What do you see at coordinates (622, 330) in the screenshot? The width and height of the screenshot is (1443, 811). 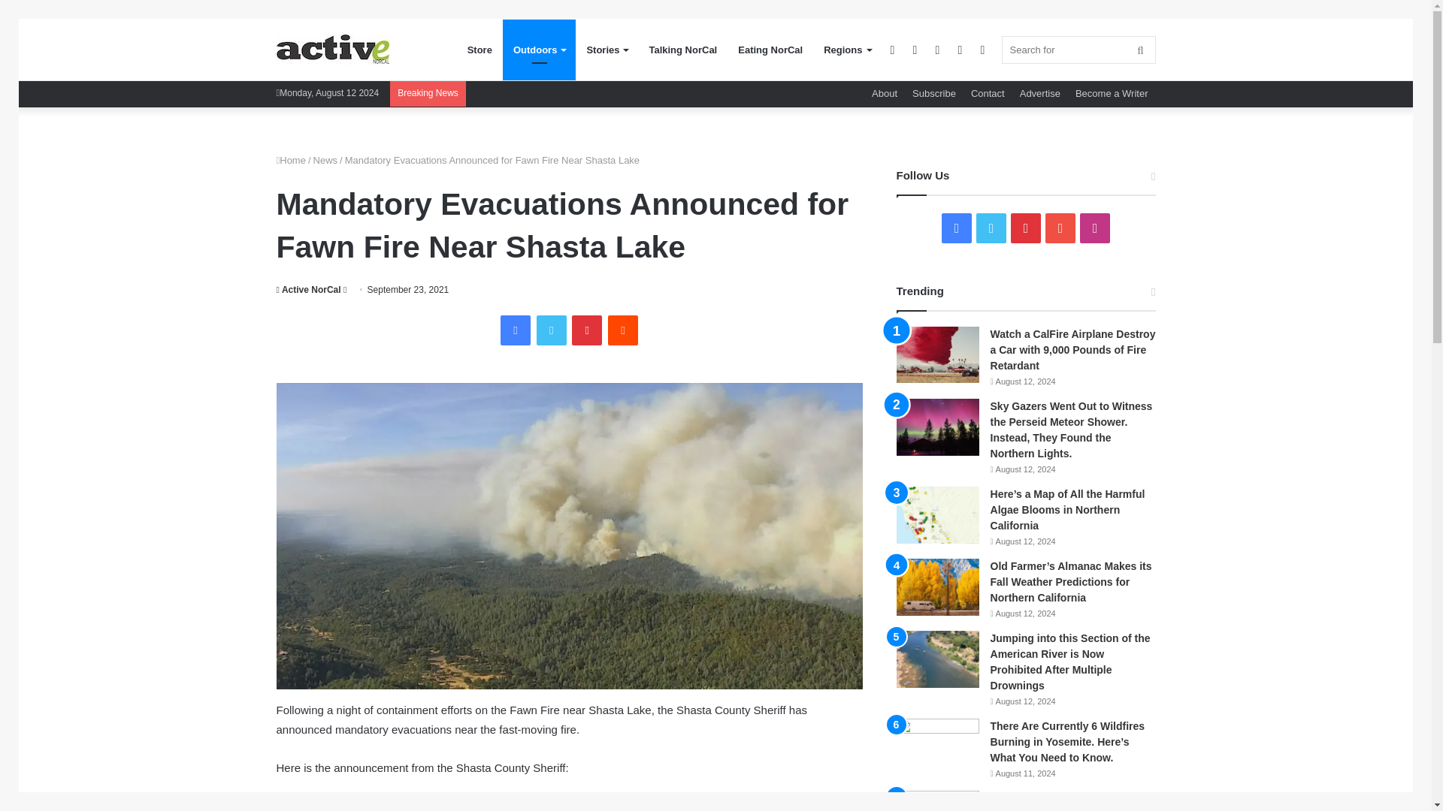 I see `Reddit` at bounding box center [622, 330].